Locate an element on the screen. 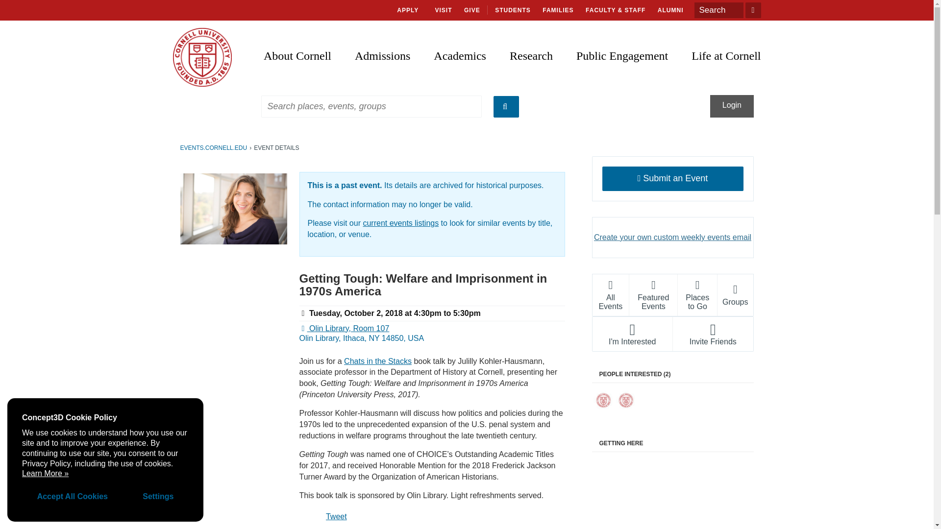 The width and height of the screenshot is (941, 529). Cornell.edu Homepage is located at coordinates (202, 57).